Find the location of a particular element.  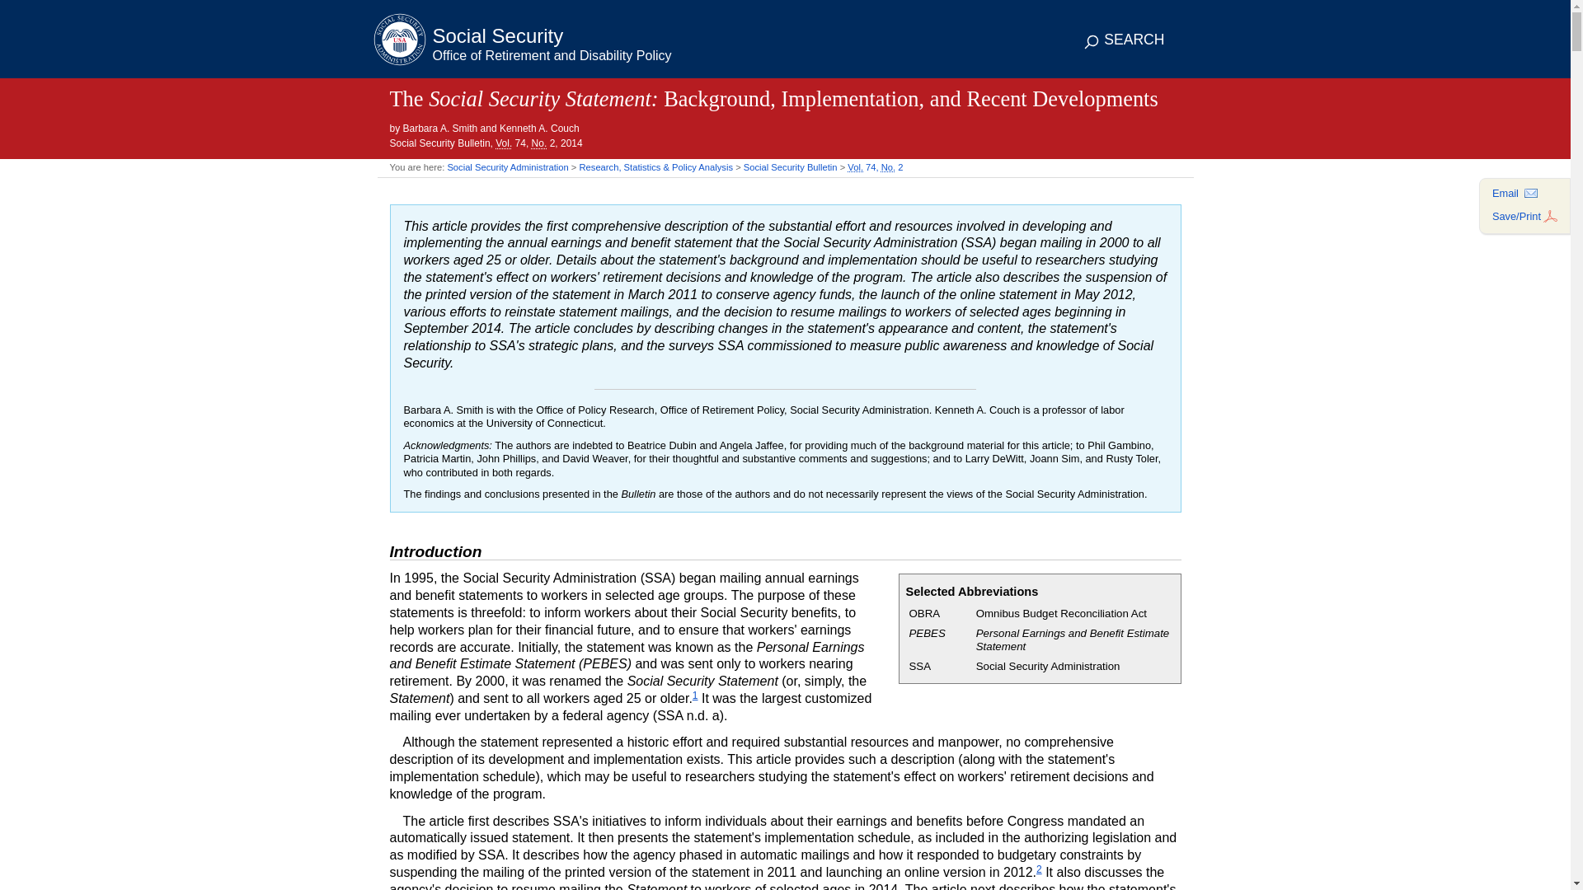

Email is located at coordinates (1516, 193).